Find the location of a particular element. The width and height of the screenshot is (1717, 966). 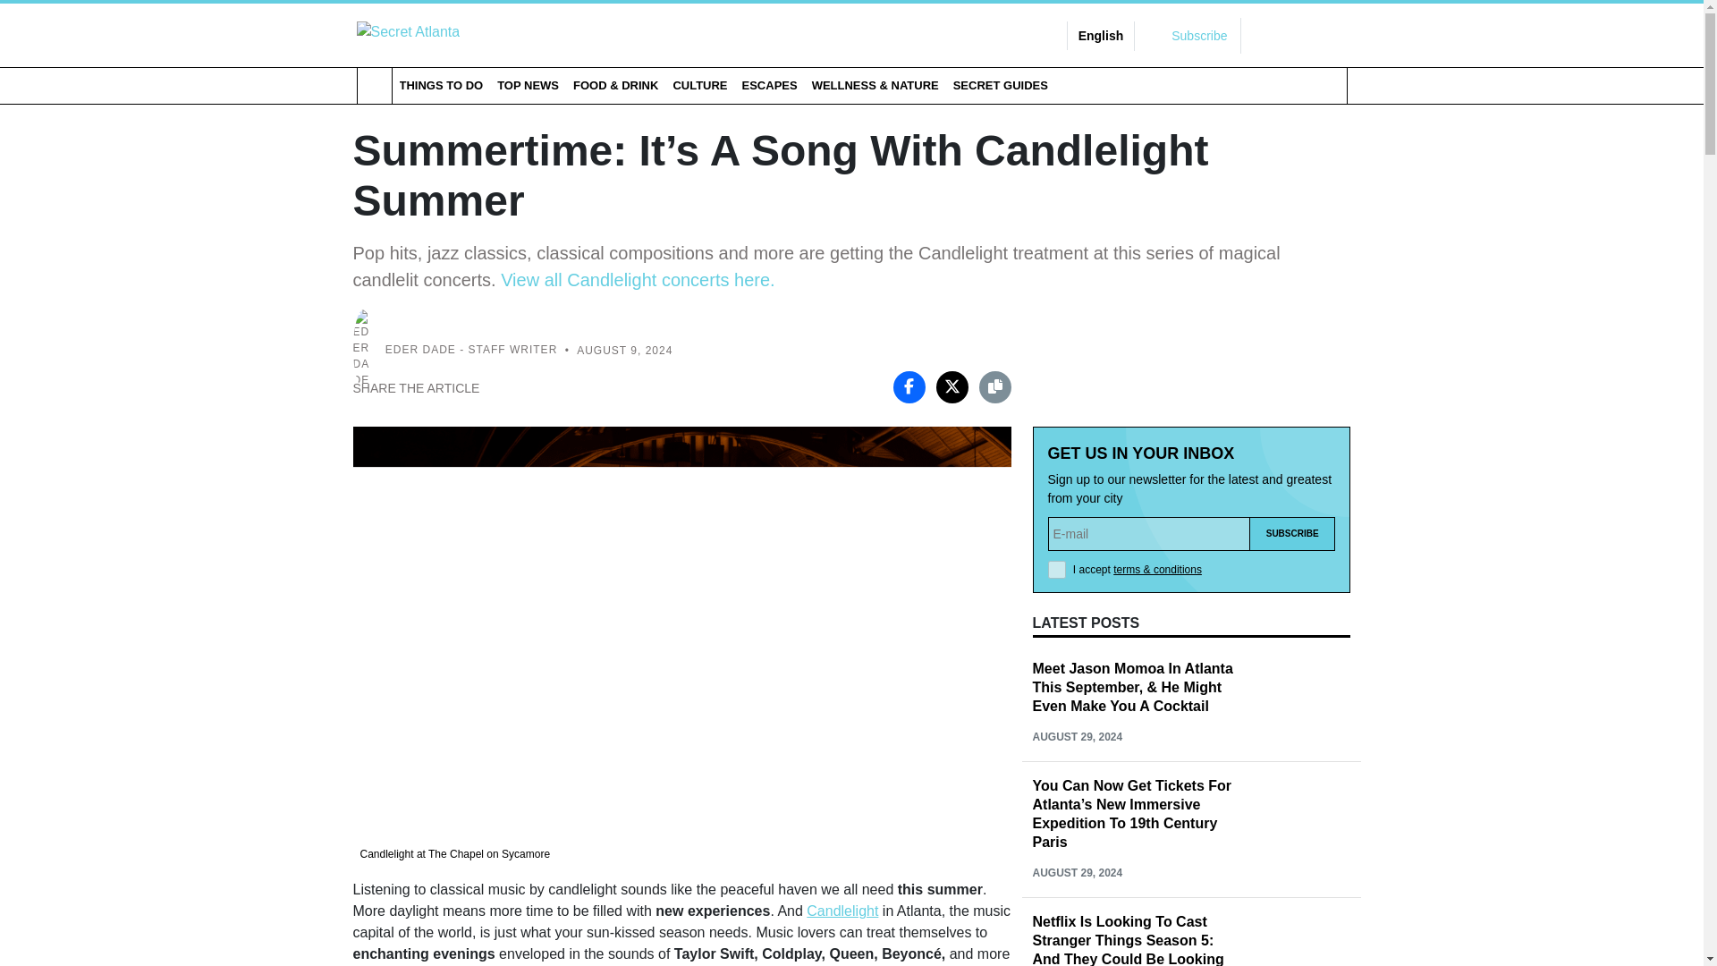

ESCAPES is located at coordinates (769, 85).